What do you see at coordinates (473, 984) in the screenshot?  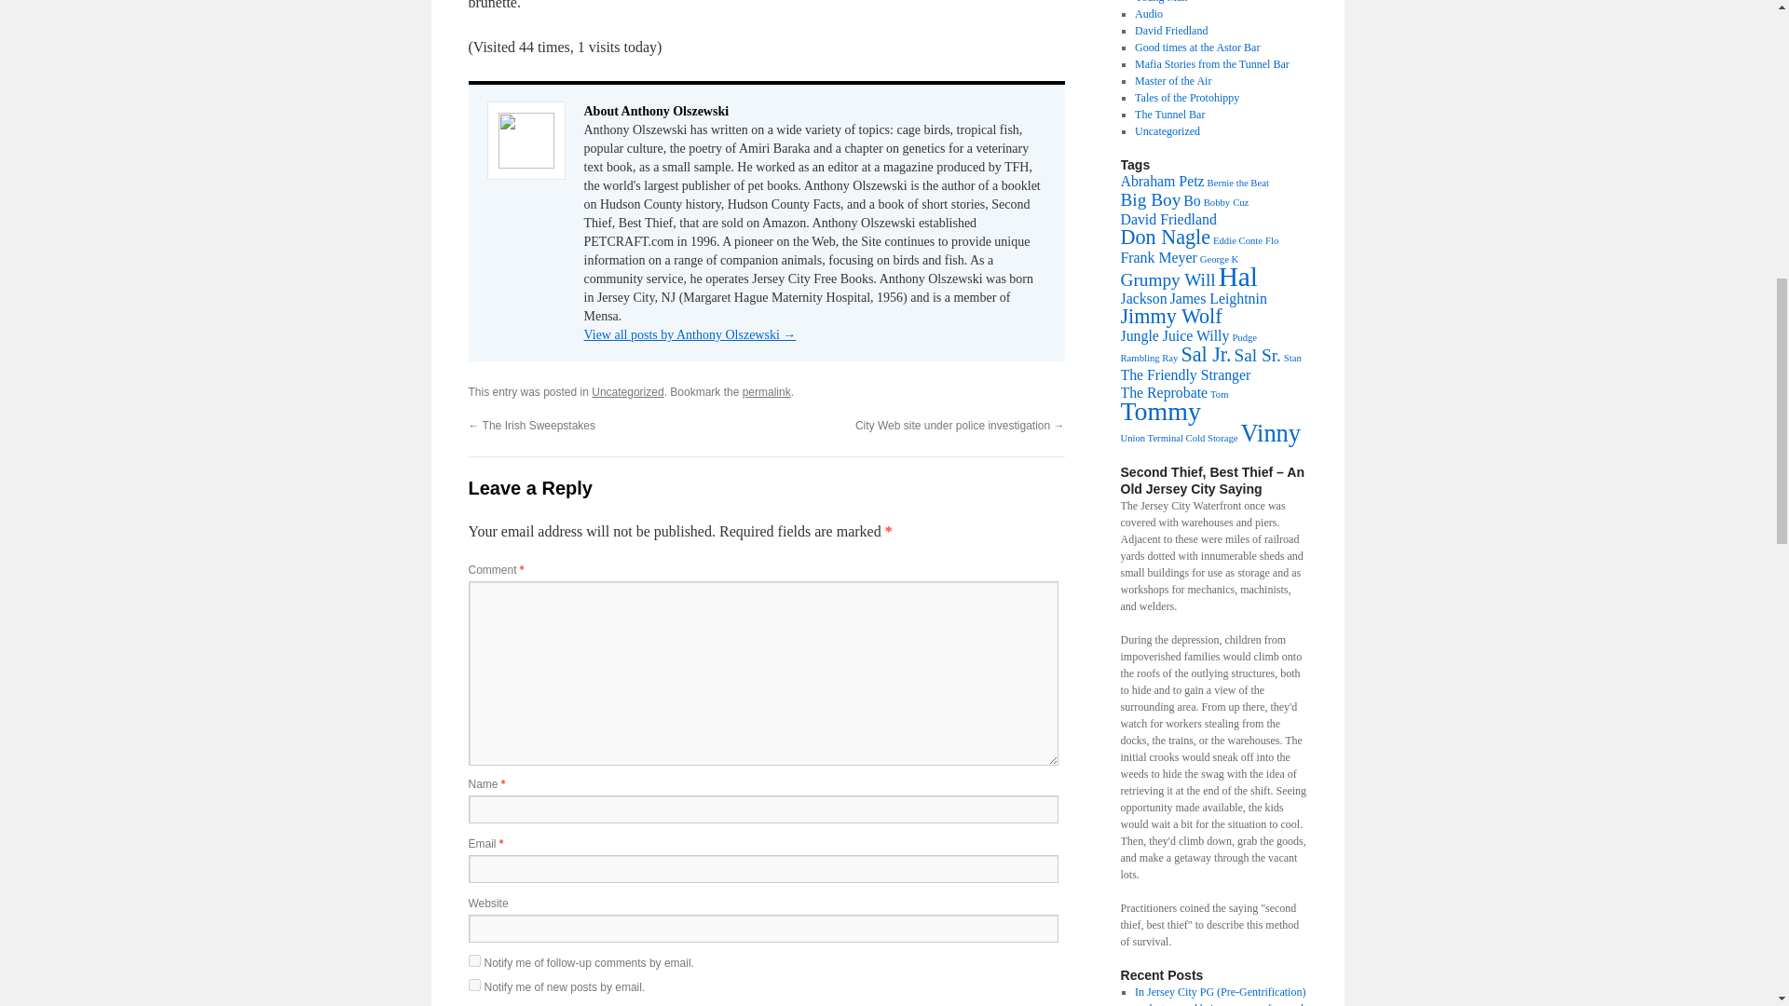 I see `subscribe` at bounding box center [473, 984].